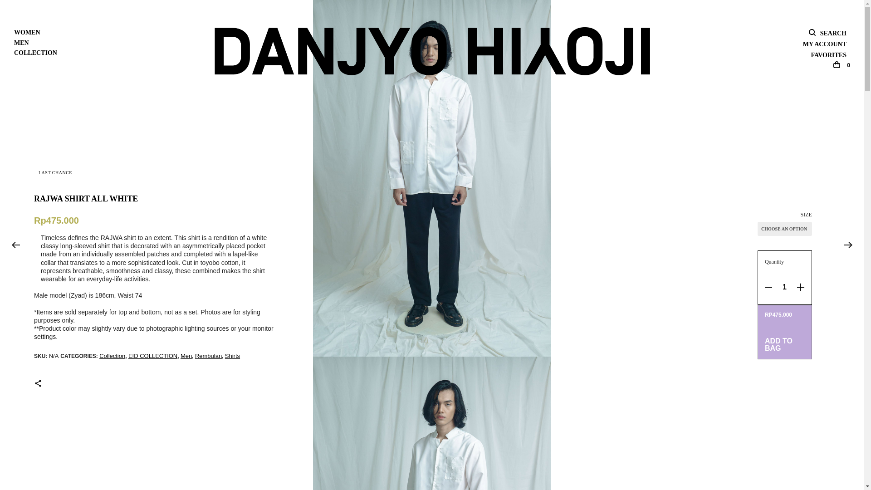 The width and height of the screenshot is (871, 490). I want to click on EID COLLECTION, so click(152, 356).